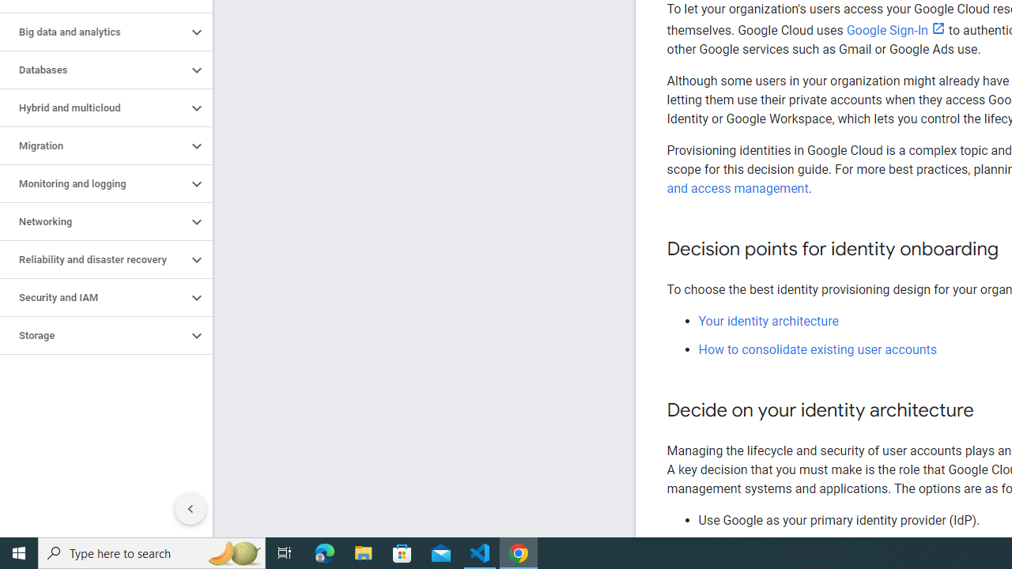  What do you see at coordinates (895, 30) in the screenshot?
I see `Google Sign-In` at bounding box center [895, 30].